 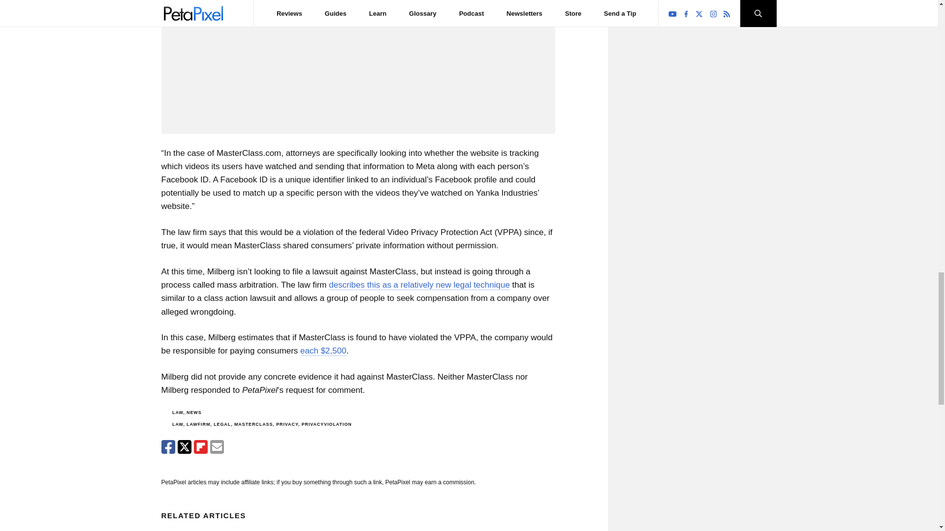 What do you see at coordinates (217, 447) in the screenshot?
I see `Email this article` at bounding box center [217, 447].